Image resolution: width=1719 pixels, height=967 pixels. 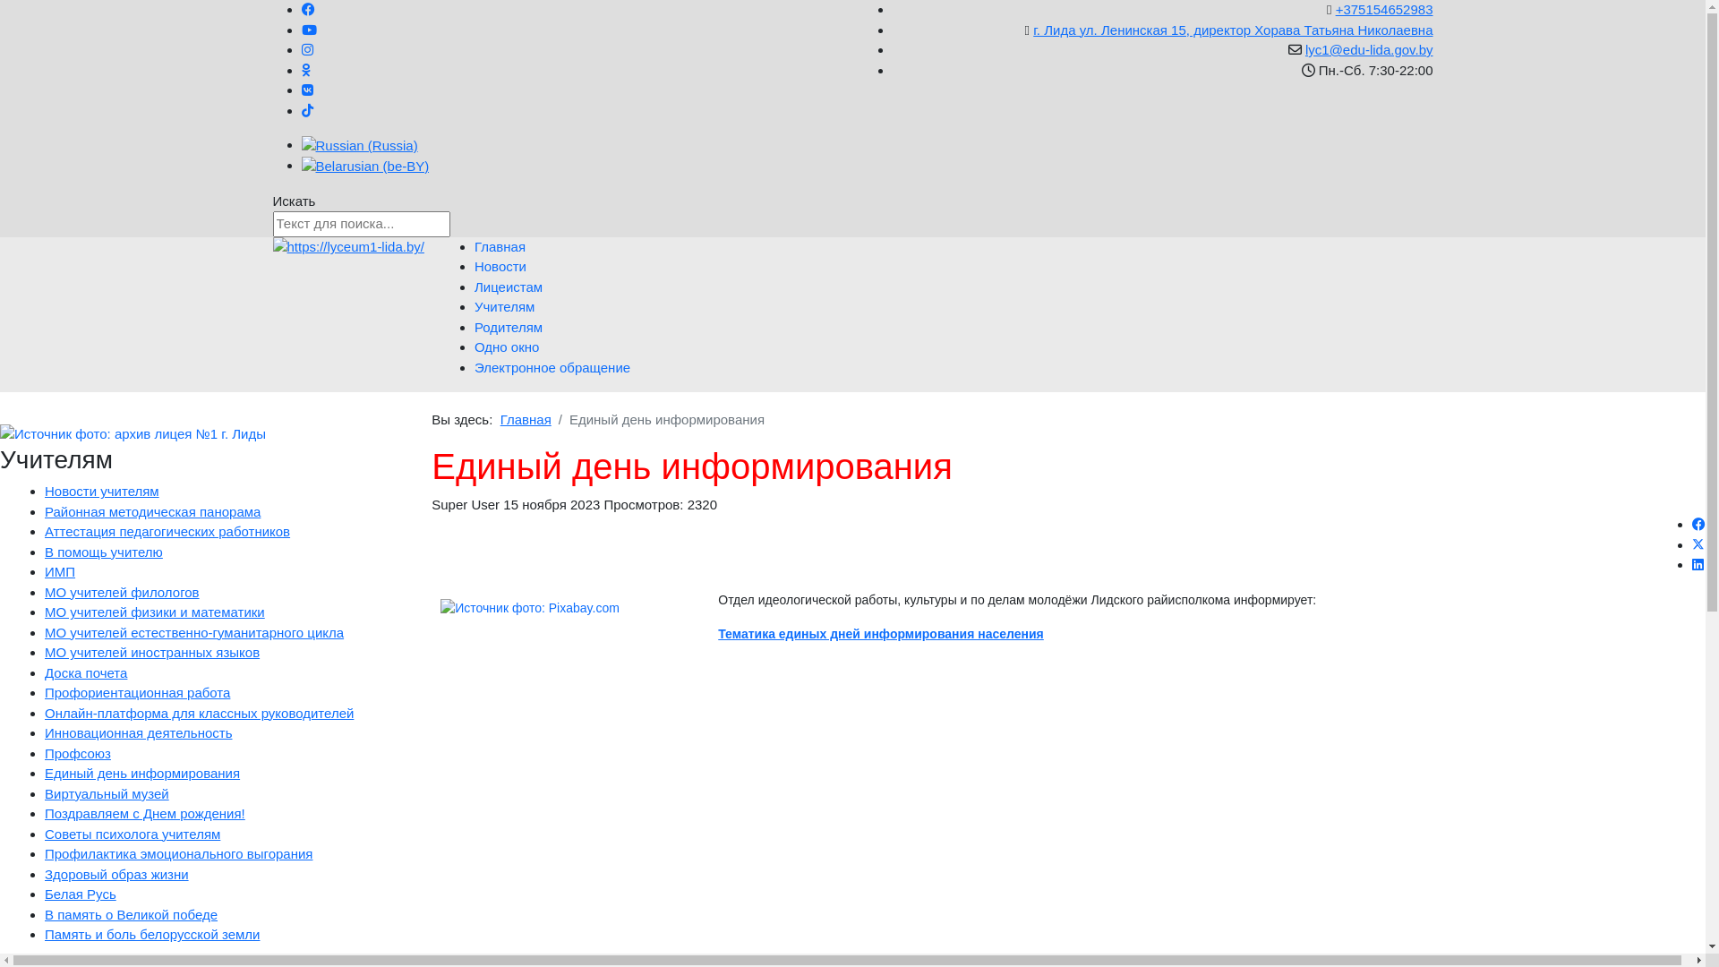 I want to click on Belarusian (be-BY), so click(x=365, y=167).